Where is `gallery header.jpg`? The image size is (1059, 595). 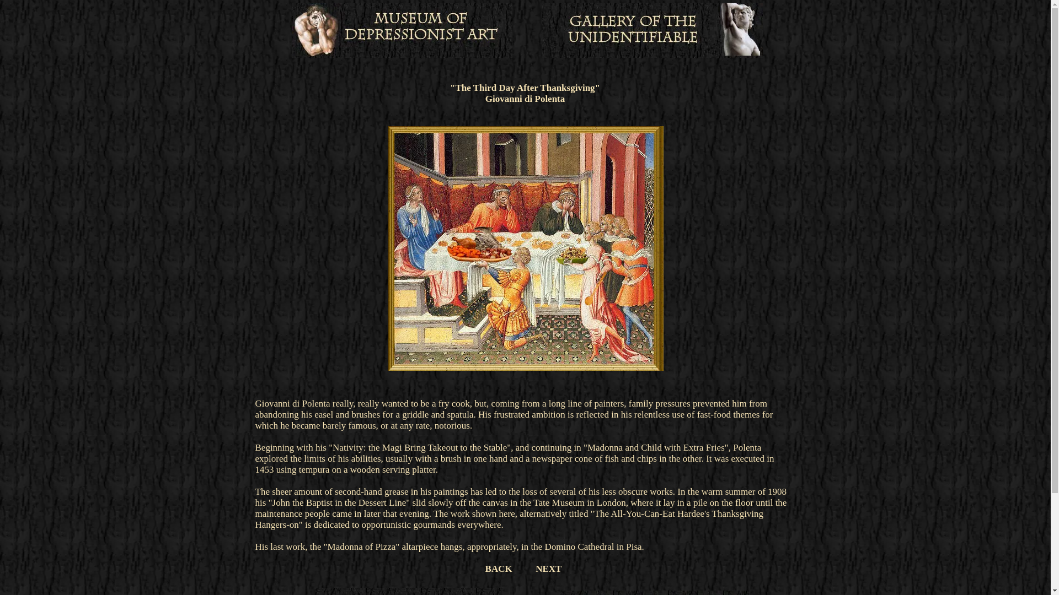 gallery header.jpg is located at coordinates (652, 30).